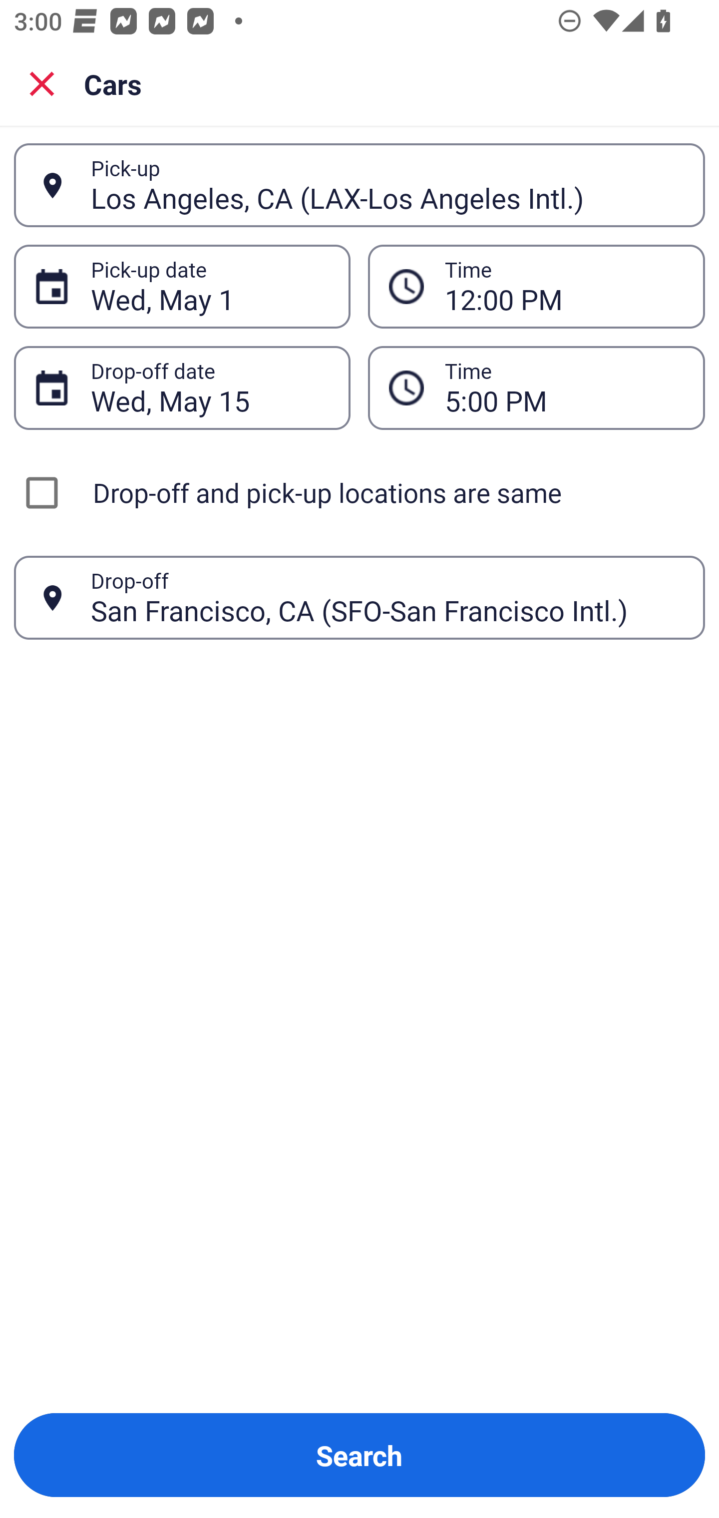 The width and height of the screenshot is (719, 1518). Describe the element at coordinates (210, 387) in the screenshot. I see `Wed, May 15` at that location.